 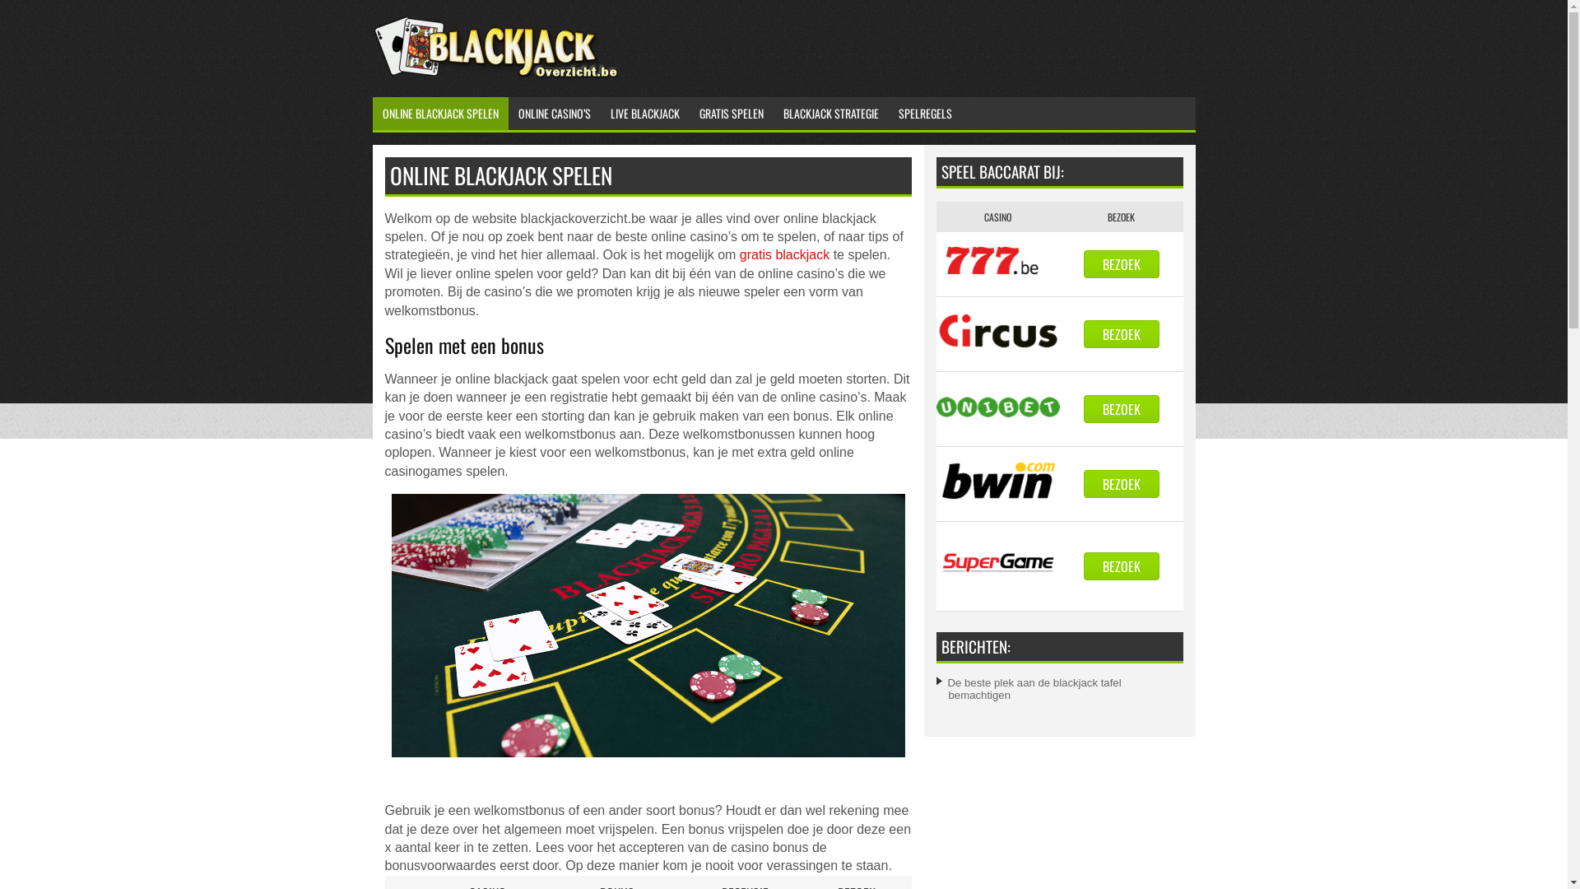 What do you see at coordinates (495, 76) in the screenshot?
I see `Blackjack overzicht` at bounding box center [495, 76].